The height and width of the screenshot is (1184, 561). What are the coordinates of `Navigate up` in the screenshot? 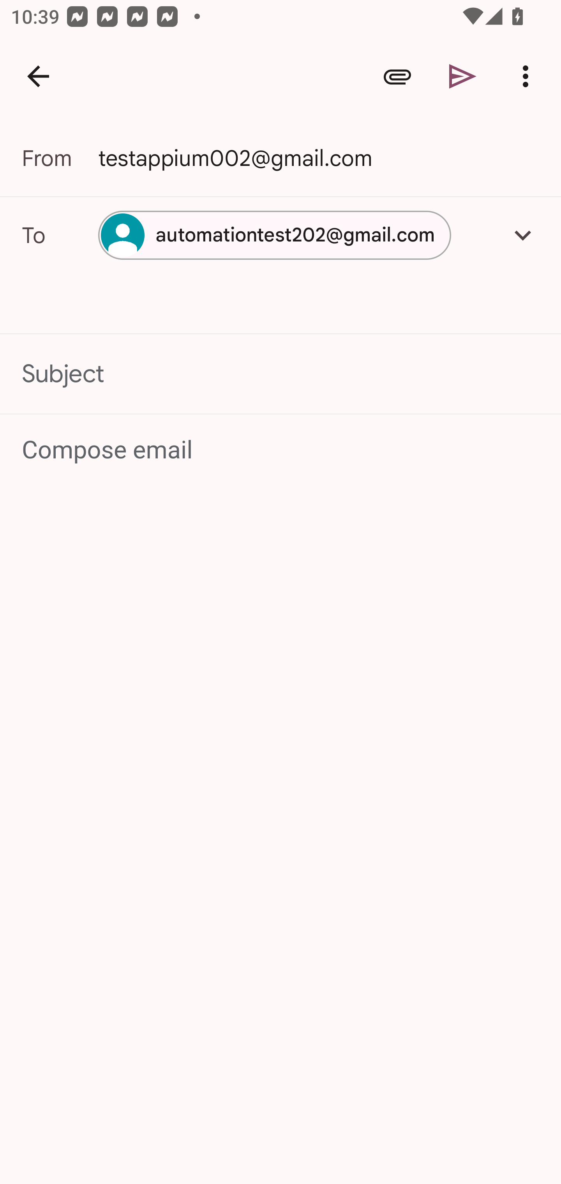 It's located at (38, 76).